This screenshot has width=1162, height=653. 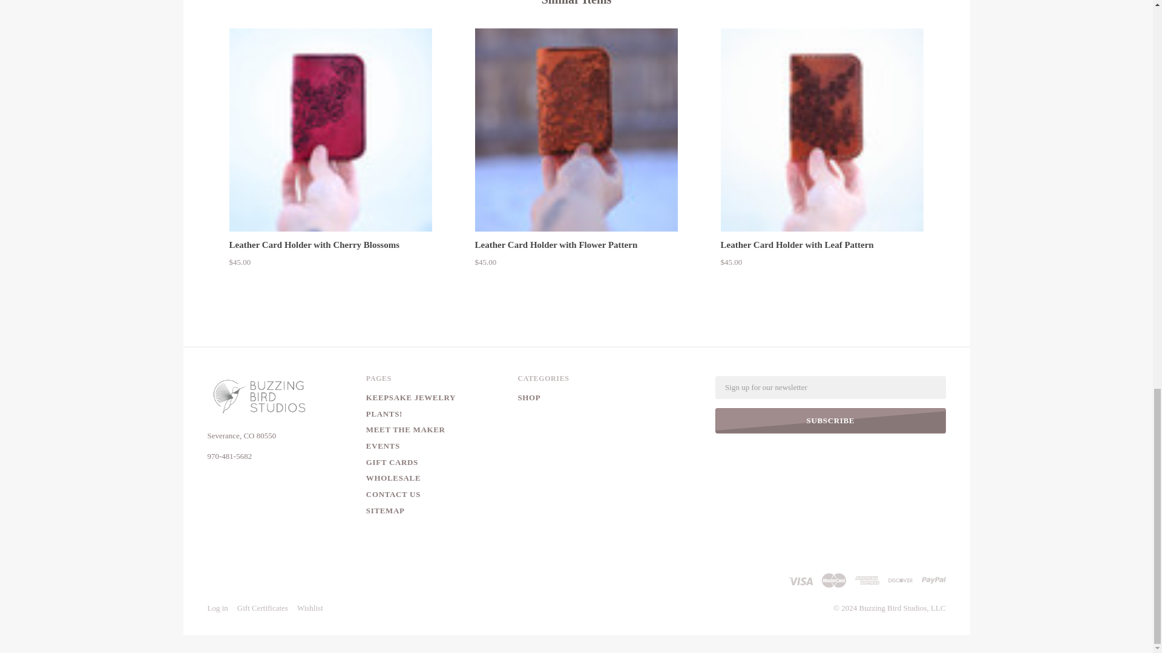 I want to click on Leather Card Holder with Leaf Pattern, so click(x=822, y=130).